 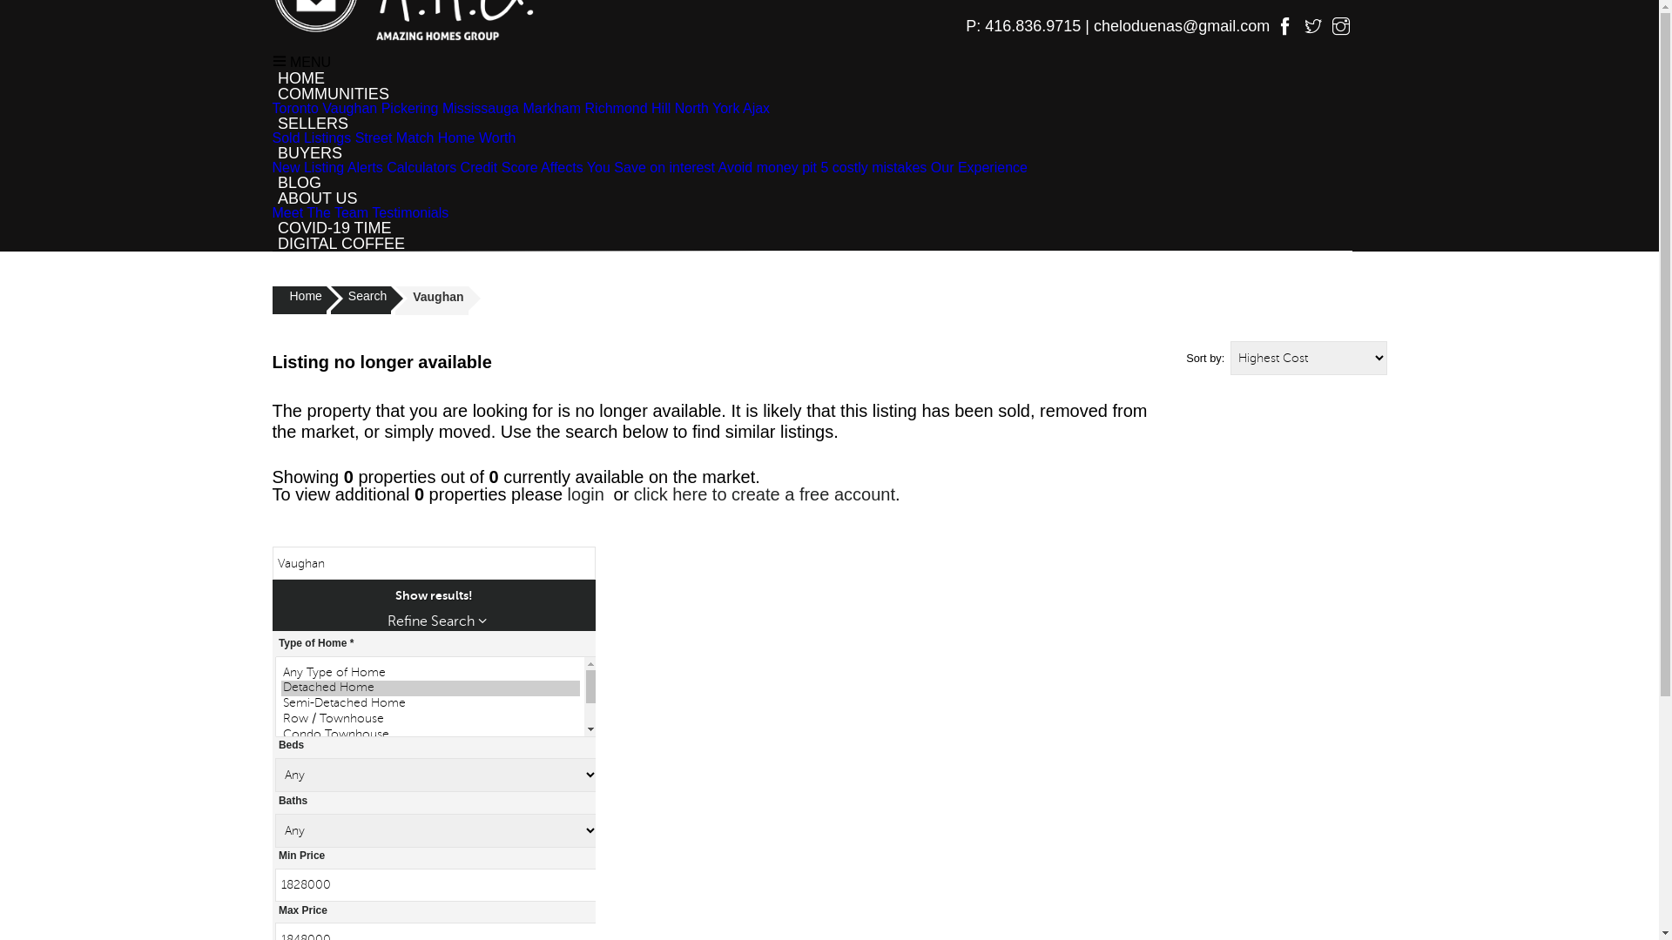 What do you see at coordinates (310, 153) in the screenshot?
I see `BUYERS` at bounding box center [310, 153].